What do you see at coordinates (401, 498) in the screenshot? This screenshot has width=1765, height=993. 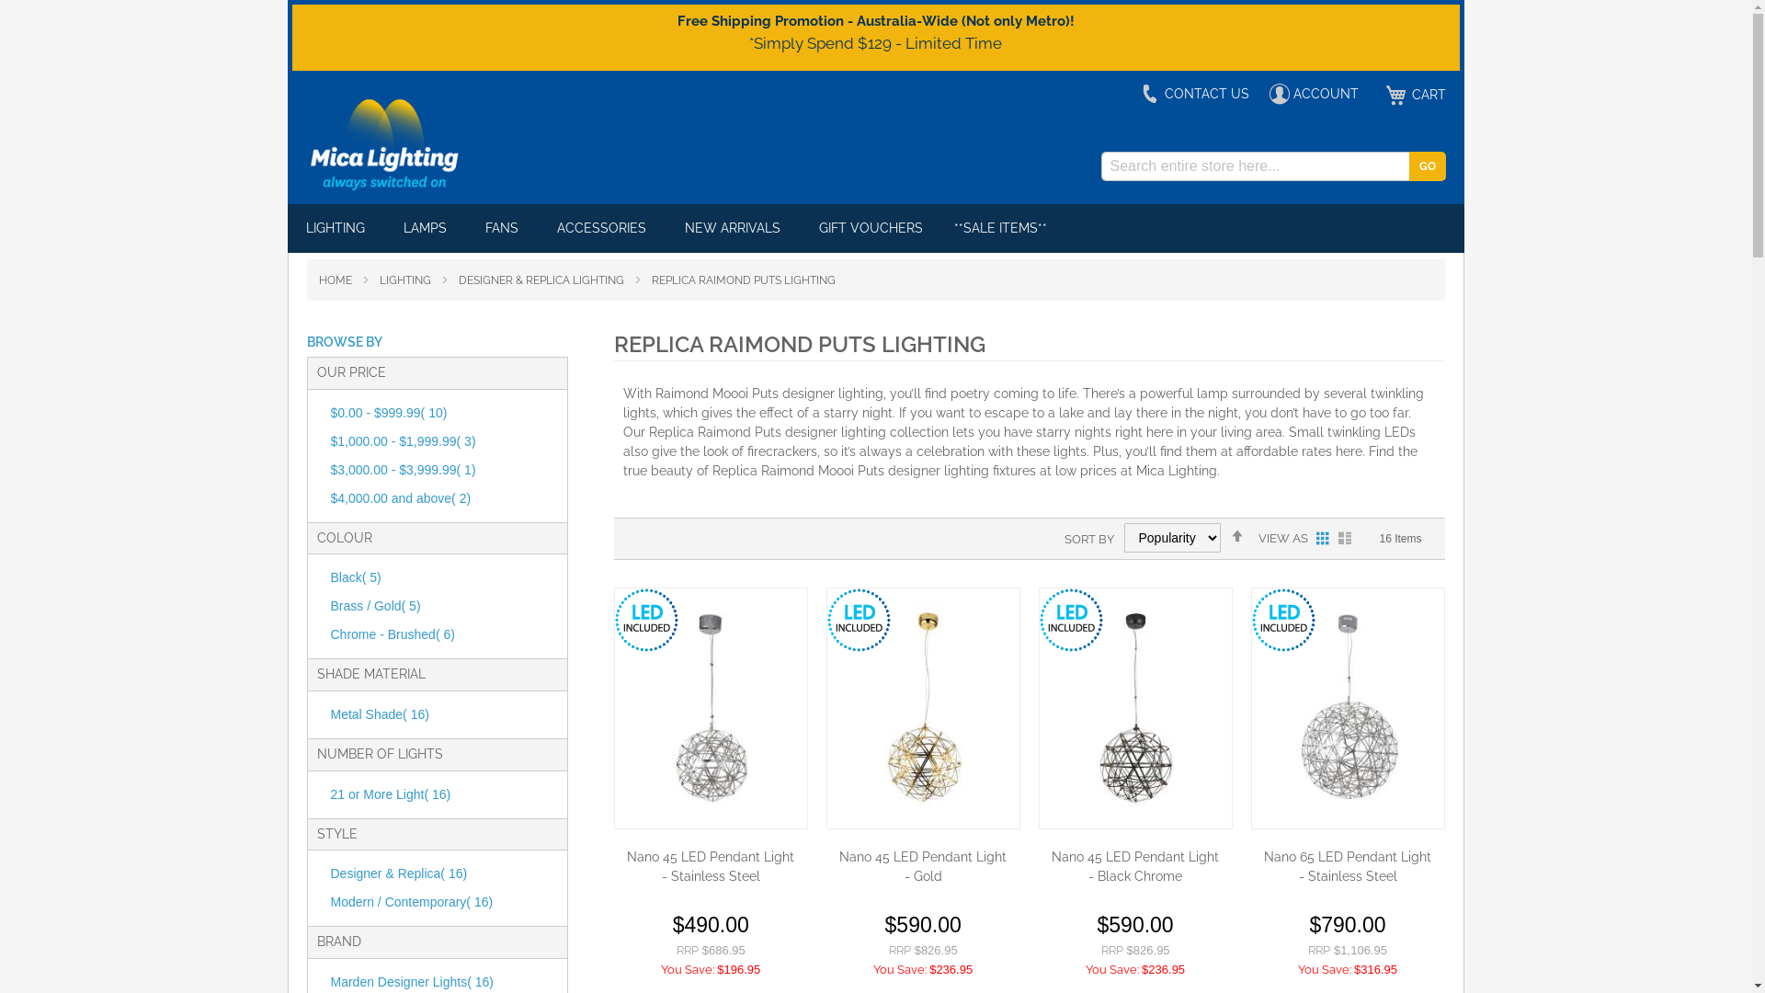 I see `$4,000.00 and above 2
item` at bounding box center [401, 498].